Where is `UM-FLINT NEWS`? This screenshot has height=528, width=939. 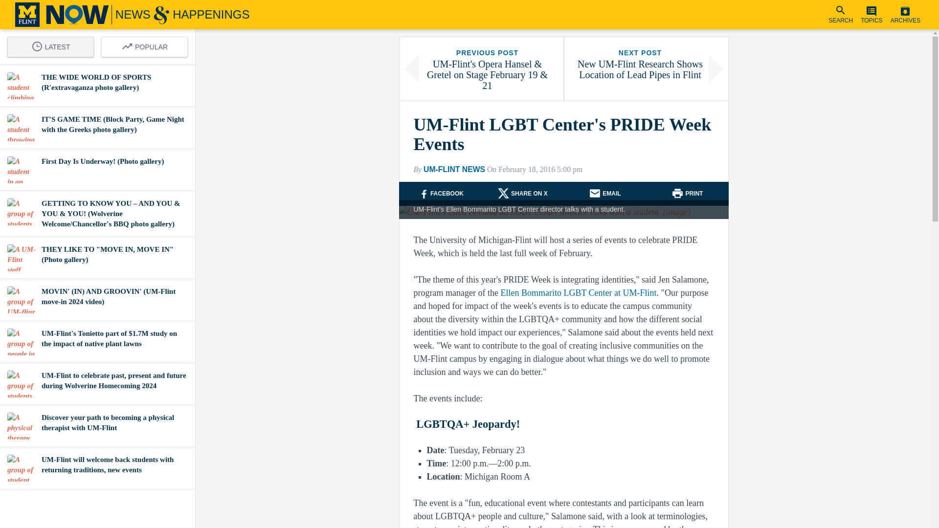 UM-FLINT NEWS is located at coordinates (454, 169).